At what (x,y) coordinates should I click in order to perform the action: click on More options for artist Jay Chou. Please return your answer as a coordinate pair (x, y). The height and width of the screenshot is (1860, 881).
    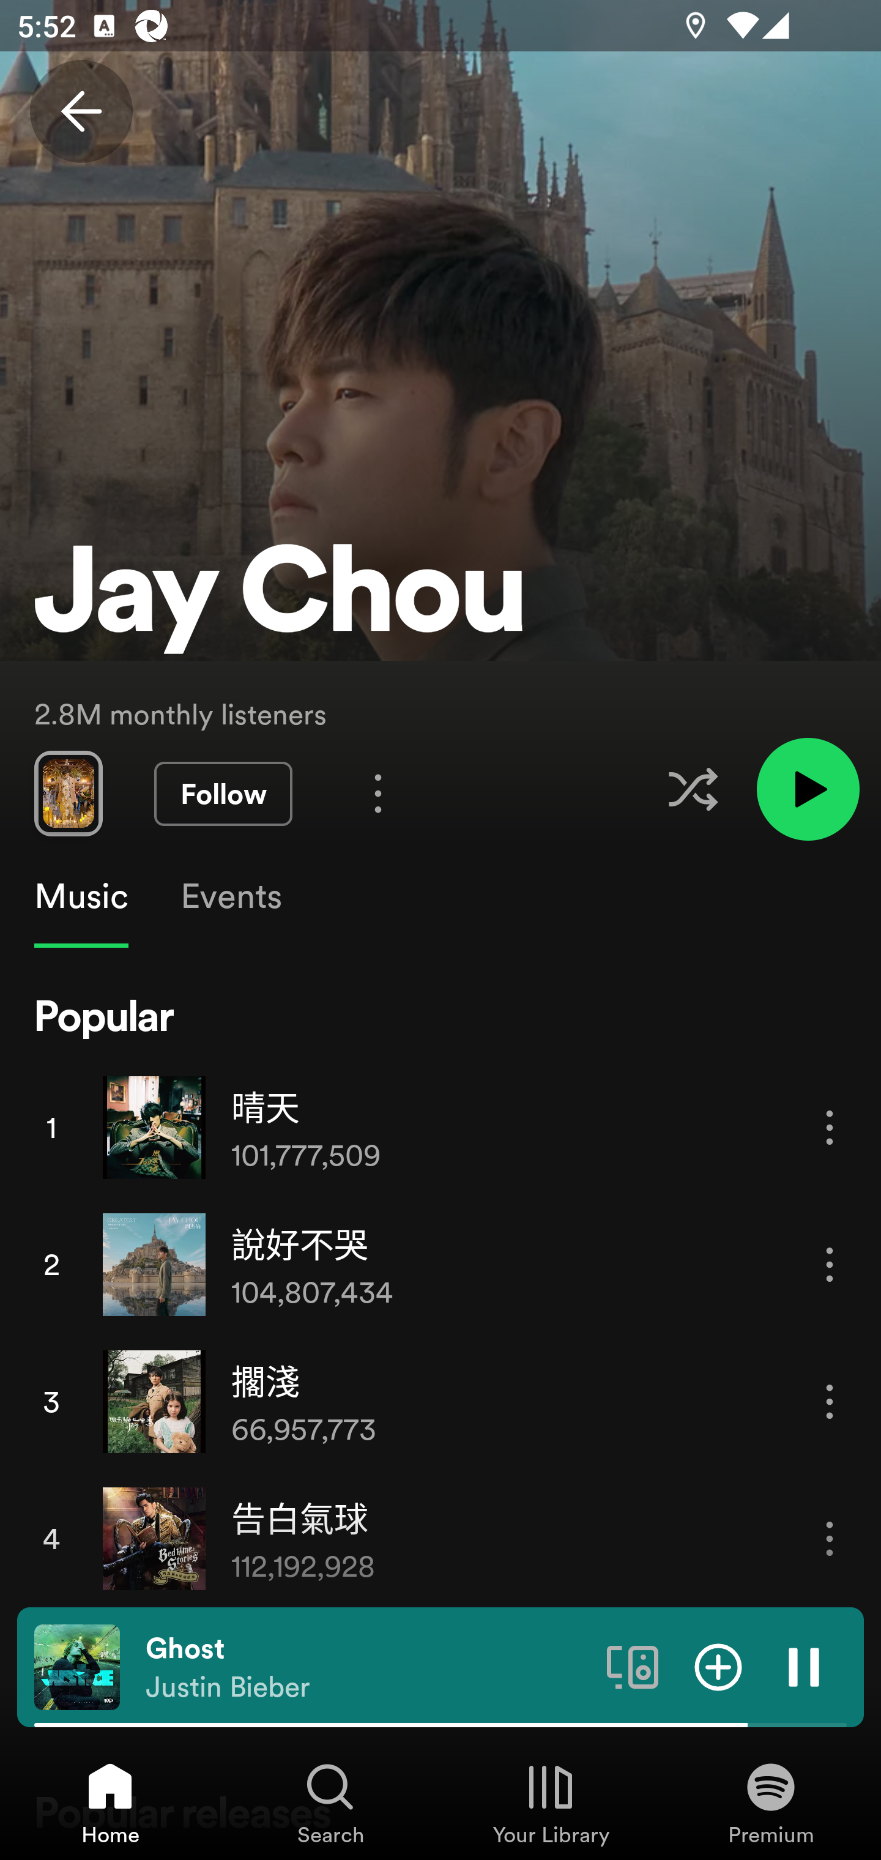
    Looking at the image, I should click on (378, 793).